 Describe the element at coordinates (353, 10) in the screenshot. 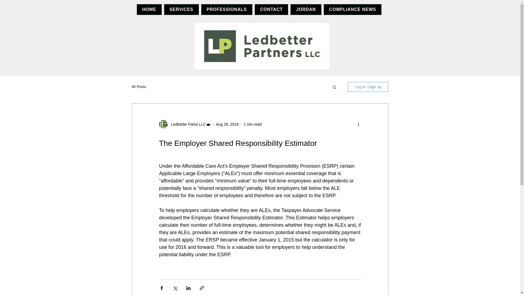

I see `COMPLIANCE NEWS` at that location.